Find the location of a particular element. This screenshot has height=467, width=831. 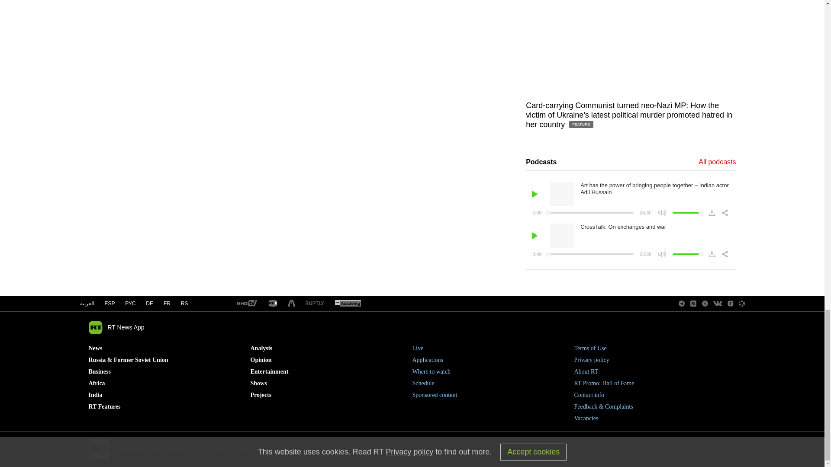

RT  is located at coordinates (246, 304).